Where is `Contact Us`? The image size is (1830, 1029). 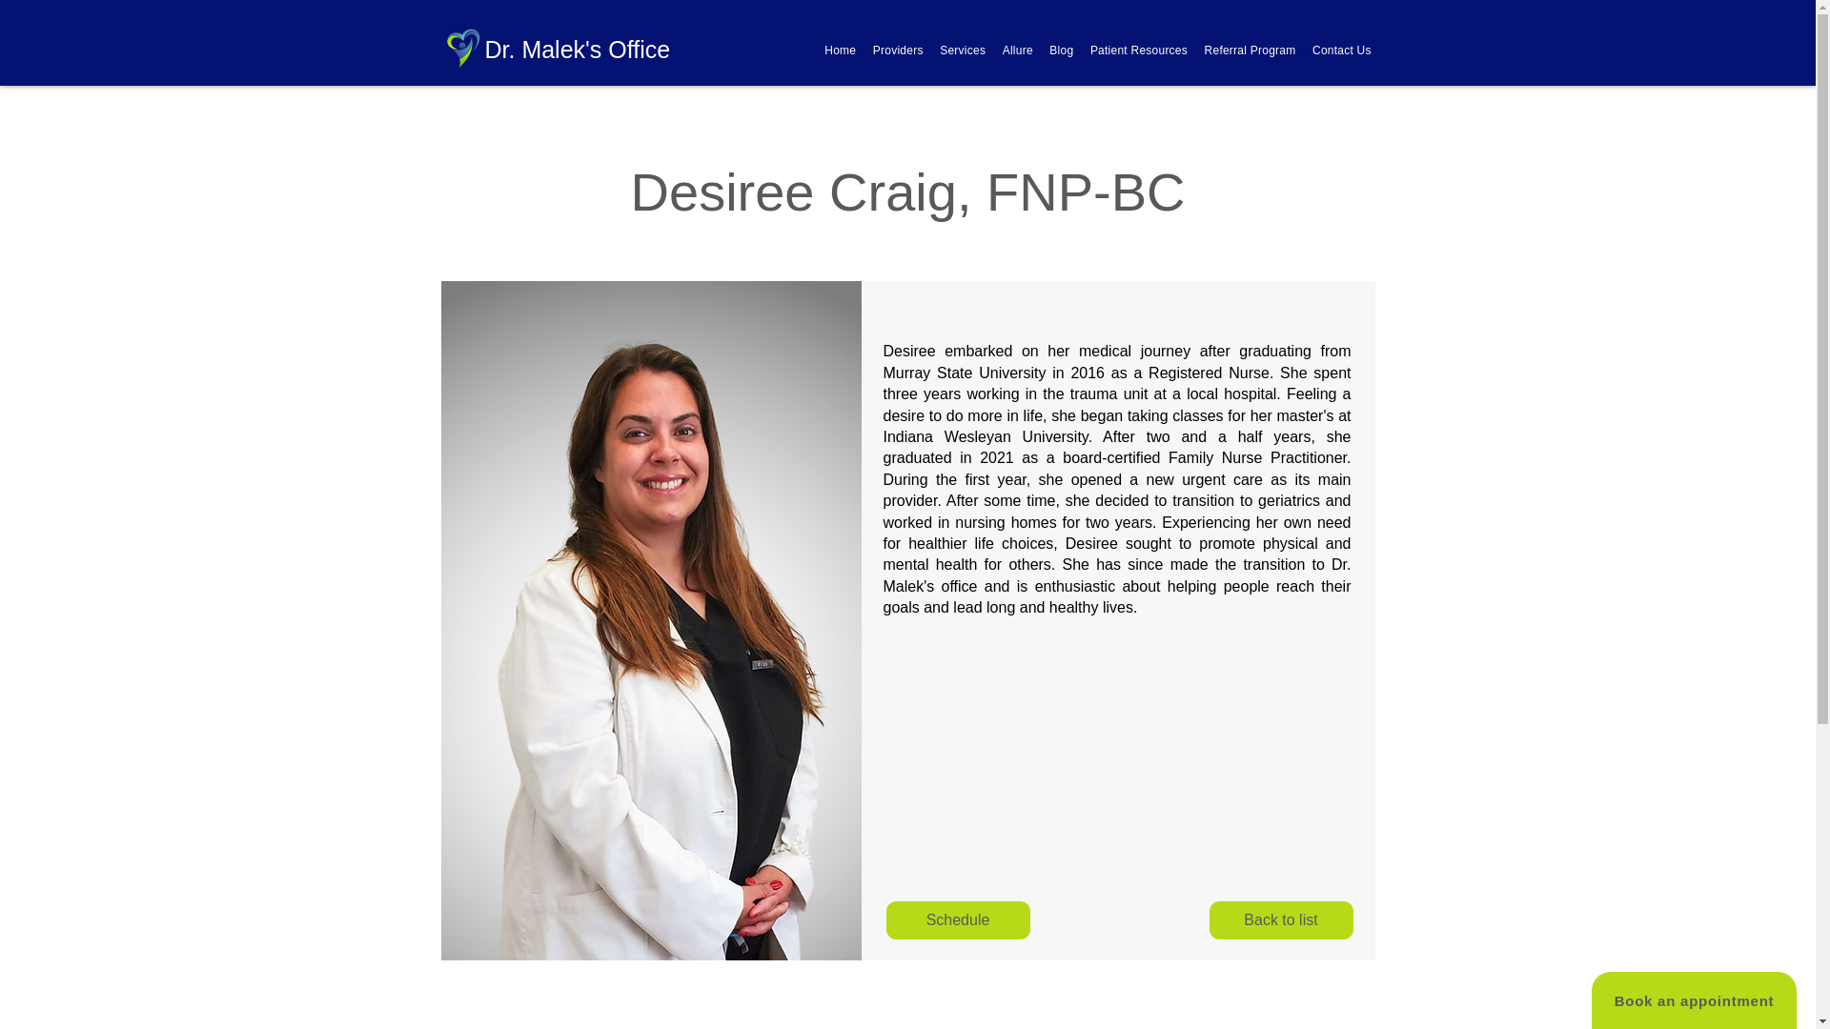 Contact Us is located at coordinates (1340, 50).